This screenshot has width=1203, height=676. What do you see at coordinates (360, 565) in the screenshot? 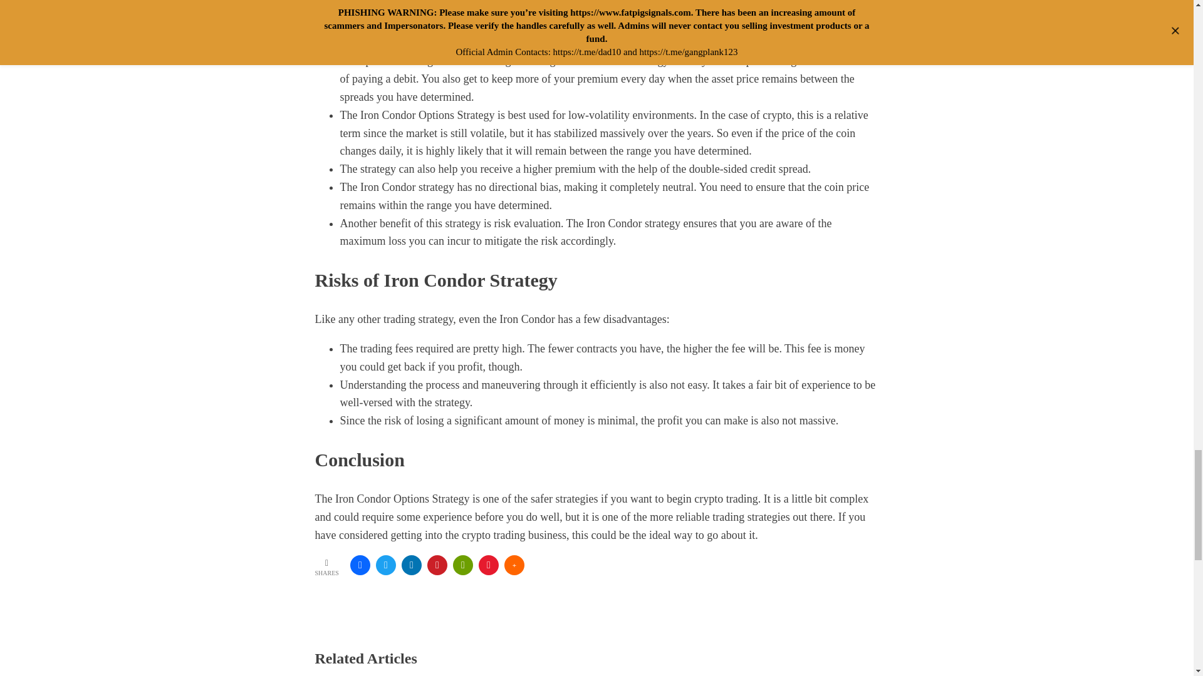
I see `Share this on Facebook` at bounding box center [360, 565].